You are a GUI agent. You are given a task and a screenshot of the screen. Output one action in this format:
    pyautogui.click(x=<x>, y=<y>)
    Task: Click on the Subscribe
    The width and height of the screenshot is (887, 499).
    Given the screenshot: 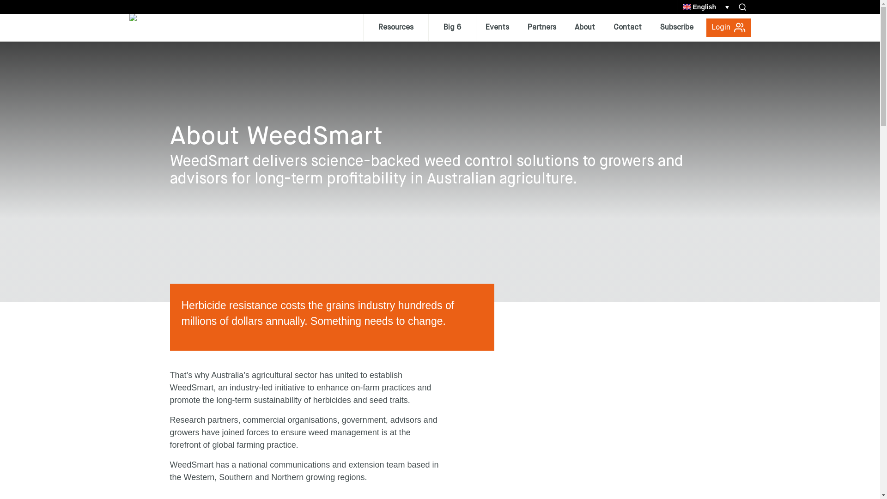 What is the action you would take?
    pyautogui.click(x=676, y=28)
    